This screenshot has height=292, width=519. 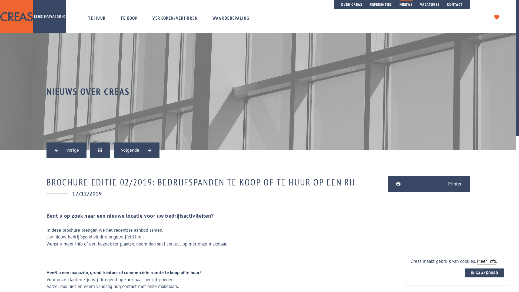 I want to click on Meer info, so click(x=487, y=261).